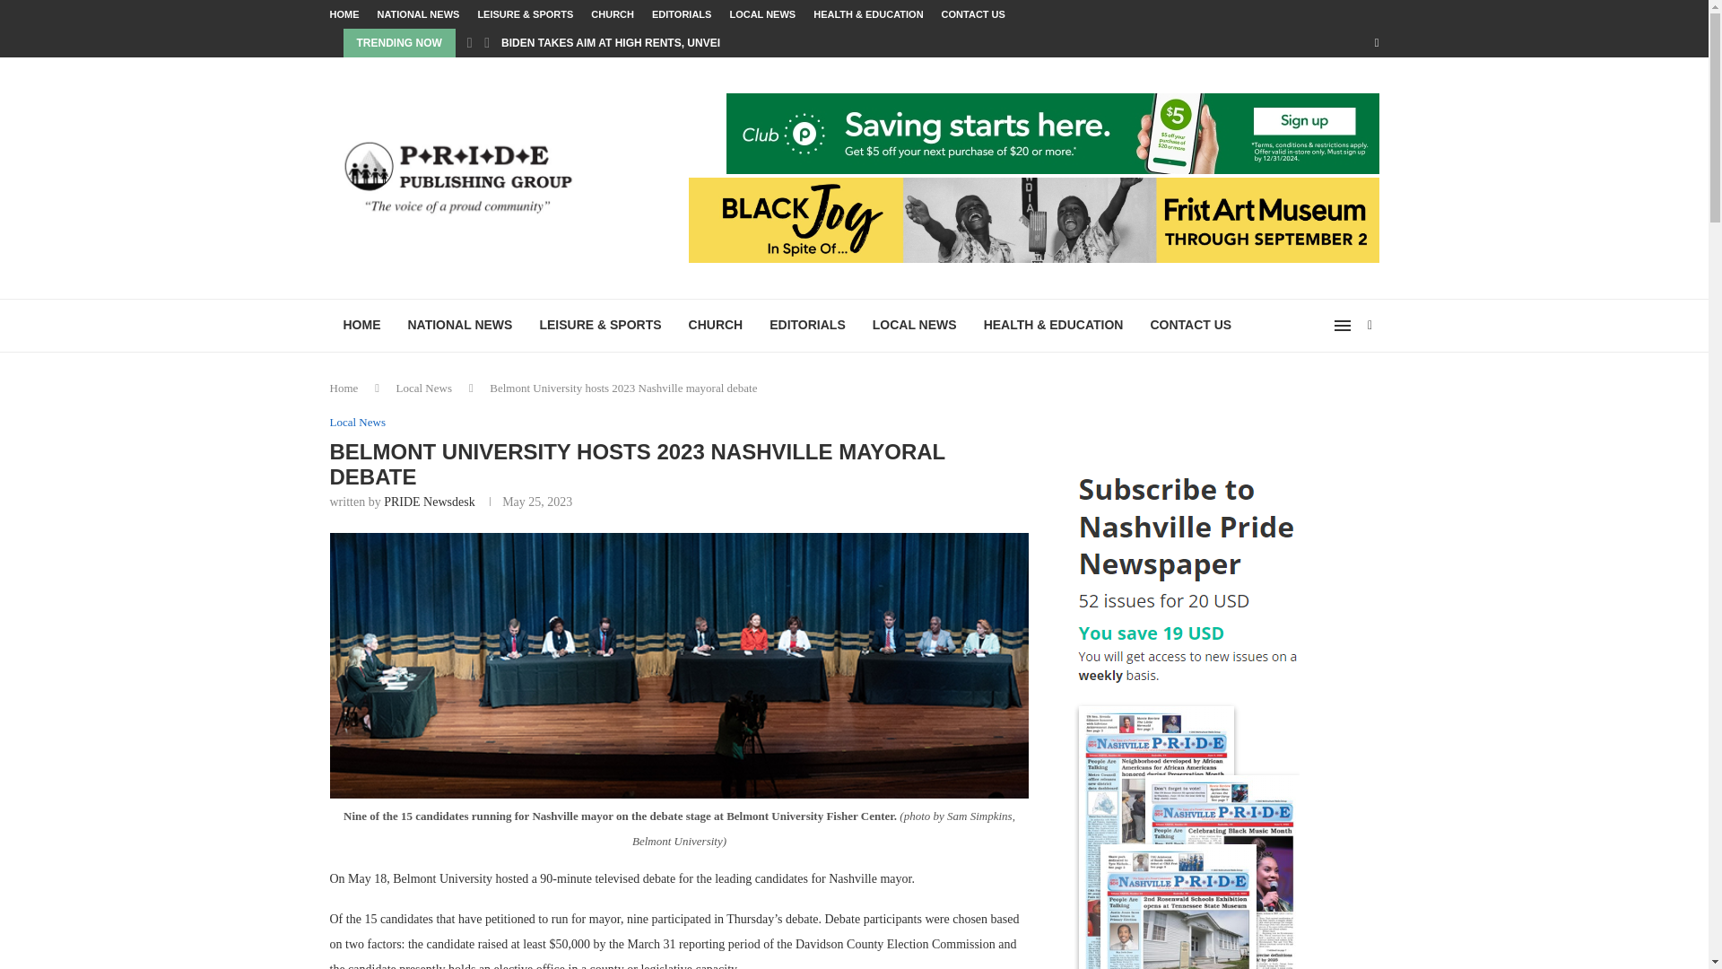 This screenshot has height=969, width=1722. Describe the element at coordinates (670, 43) in the screenshot. I see `BIDEN TAKES AIM AT HIGH RENTS, UNVEILS COMPREHENSIVE...` at that location.